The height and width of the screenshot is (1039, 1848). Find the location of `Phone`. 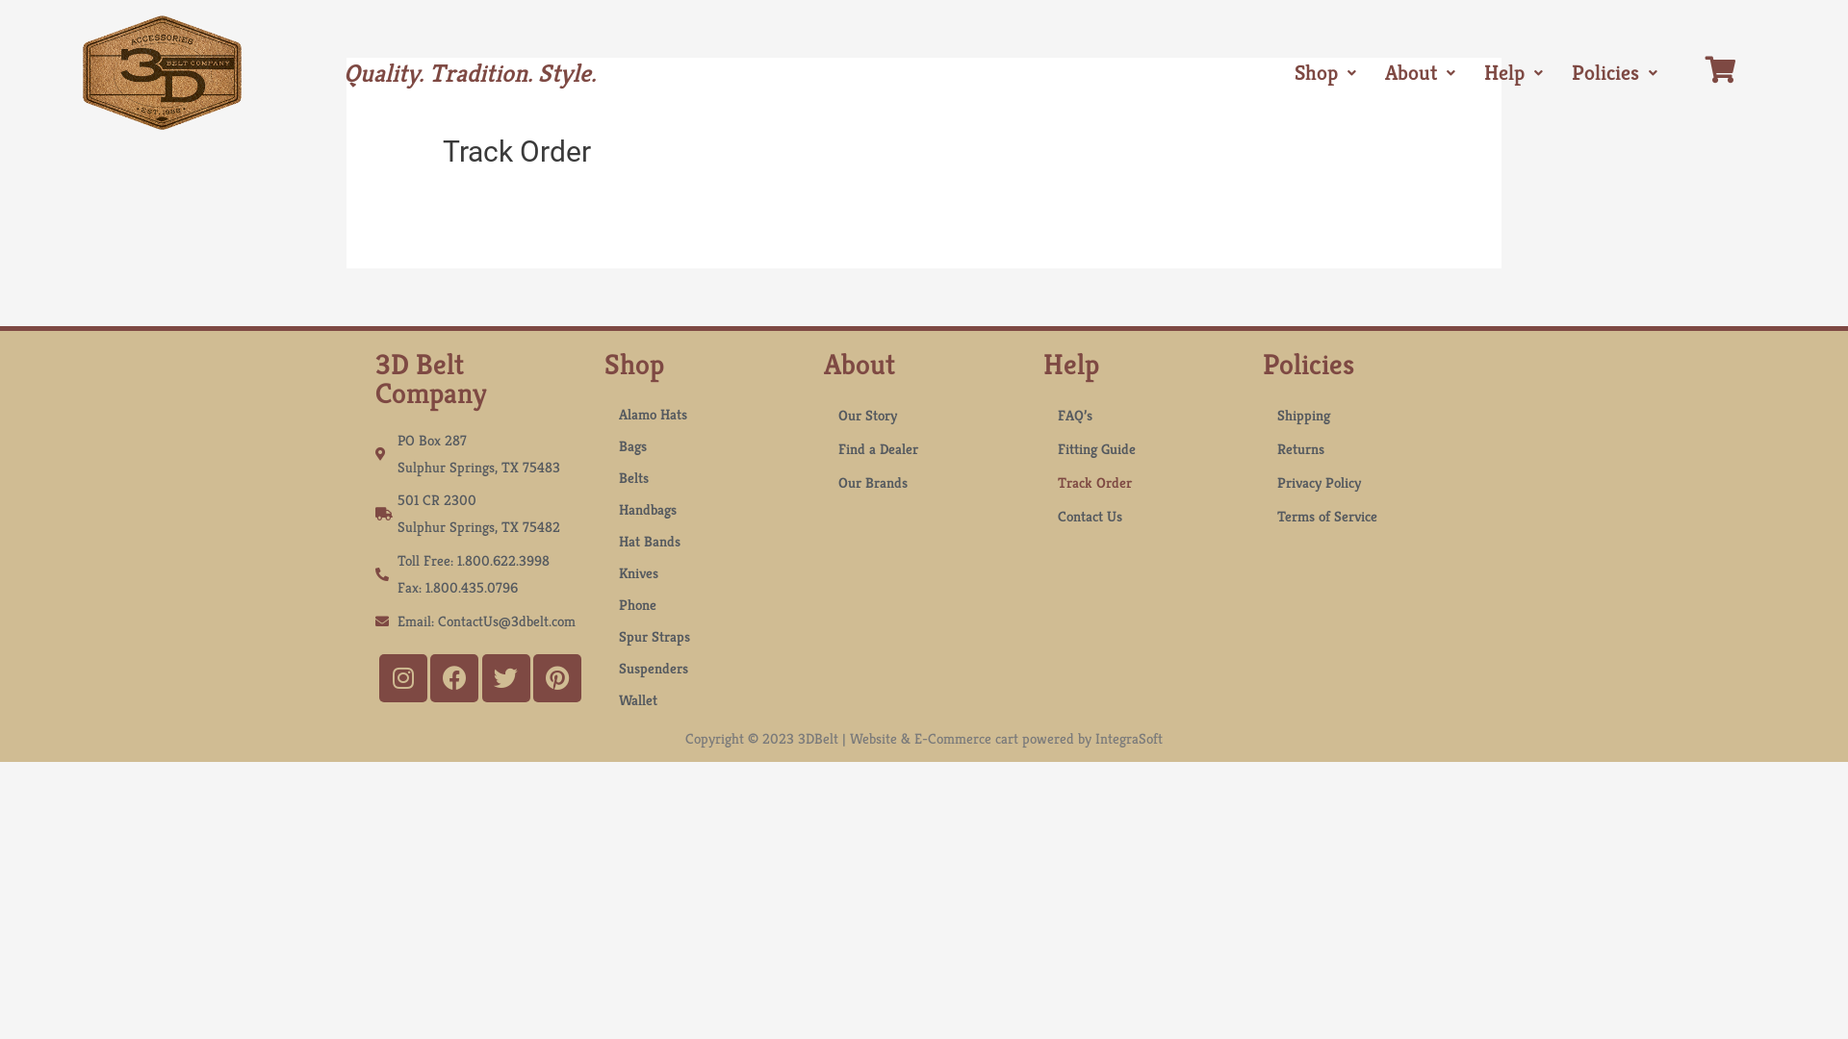

Phone is located at coordinates (705, 604).